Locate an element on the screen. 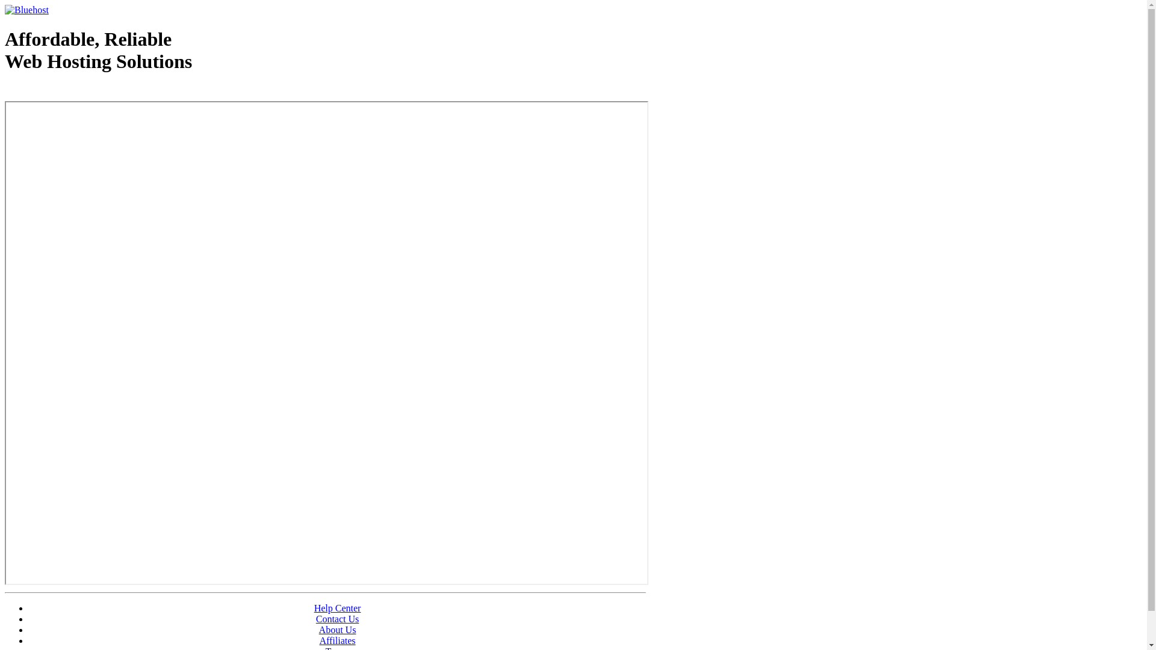 The height and width of the screenshot is (650, 1156). Web Hosting - courtesy of www.bluehost.com is located at coordinates (75, 92).